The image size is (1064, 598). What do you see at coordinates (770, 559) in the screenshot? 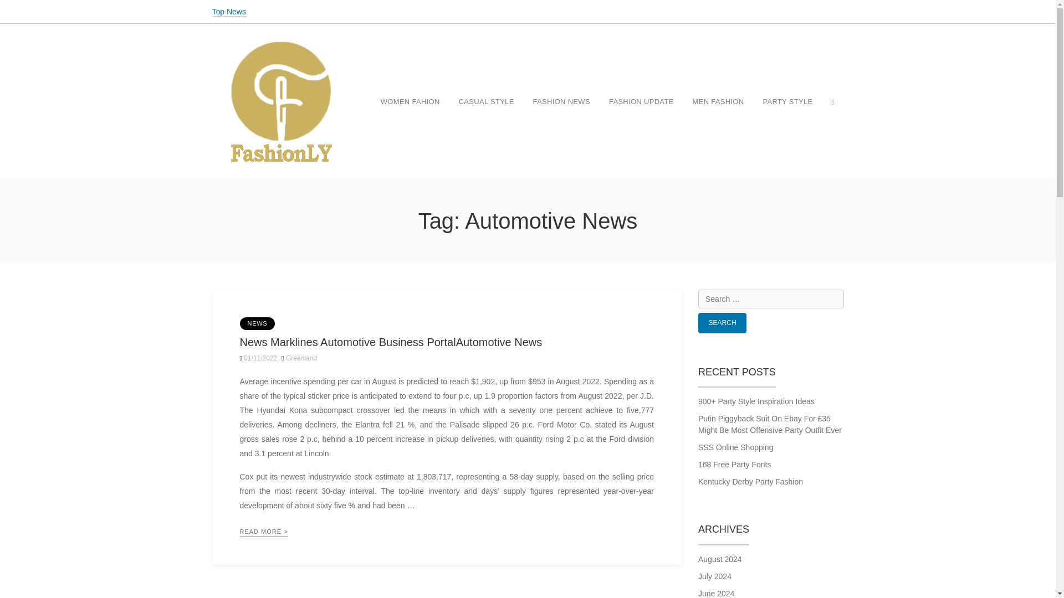
I see `August 2024` at bounding box center [770, 559].